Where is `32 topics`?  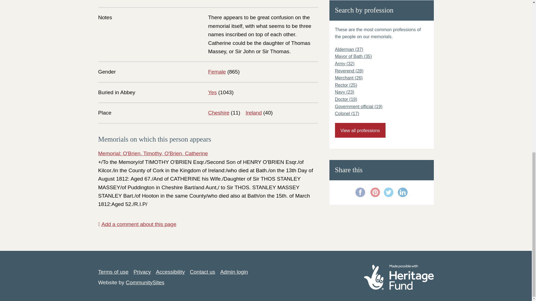
32 topics is located at coordinates (344, 64).